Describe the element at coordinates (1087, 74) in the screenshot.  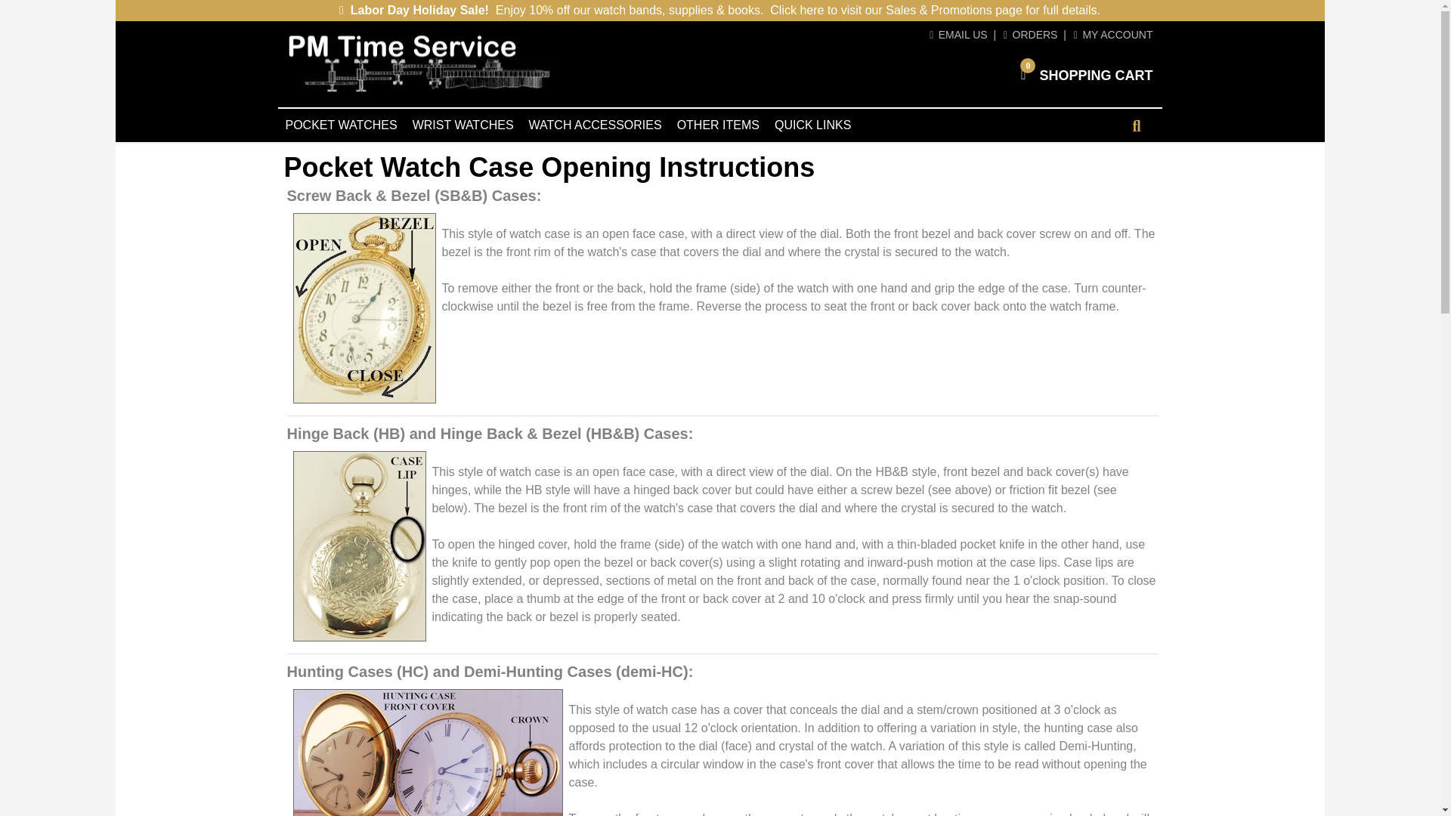
I see `click to search` at that location.